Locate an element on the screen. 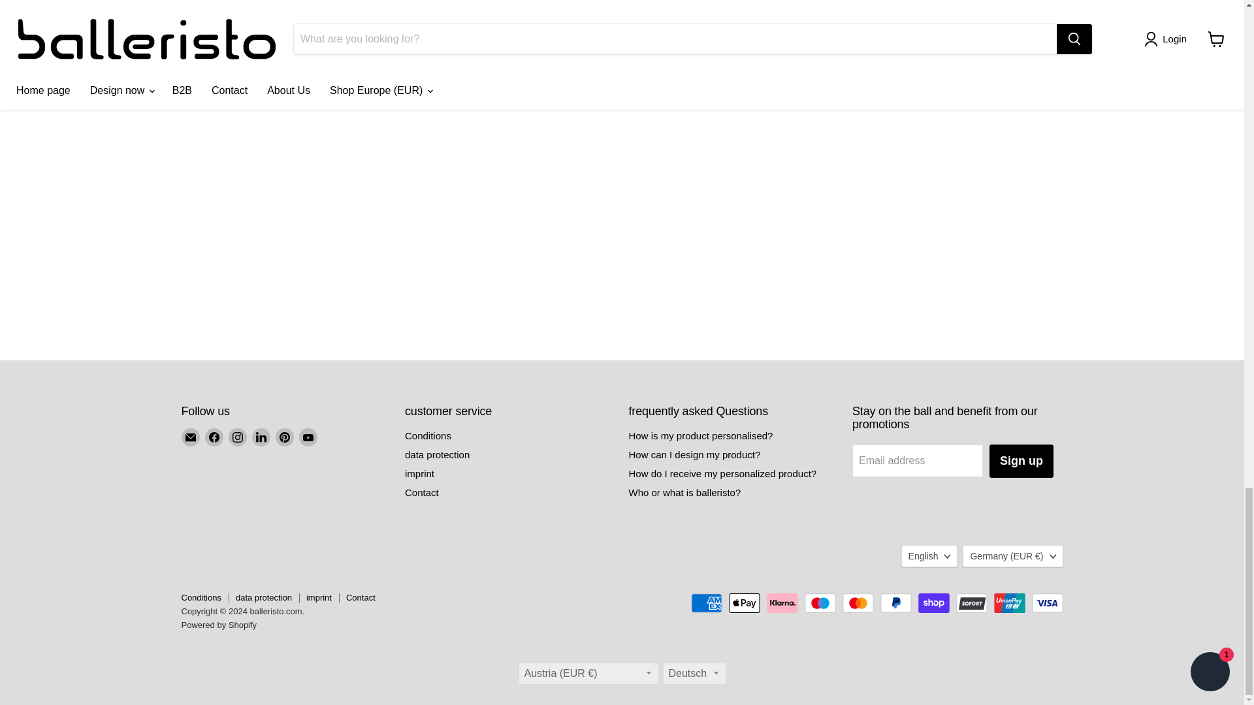 The image size is (1254, 705). Apple Pay is located at coordinates (744, 603).